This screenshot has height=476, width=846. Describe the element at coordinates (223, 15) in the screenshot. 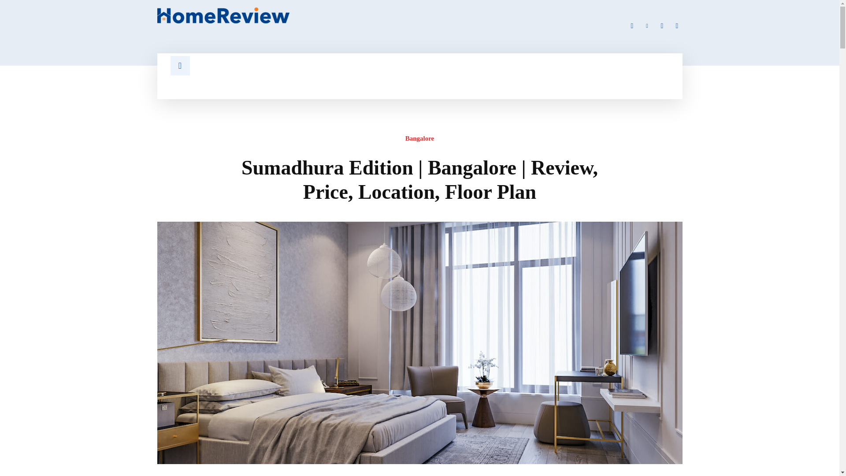

I see `Home Review` at that location.